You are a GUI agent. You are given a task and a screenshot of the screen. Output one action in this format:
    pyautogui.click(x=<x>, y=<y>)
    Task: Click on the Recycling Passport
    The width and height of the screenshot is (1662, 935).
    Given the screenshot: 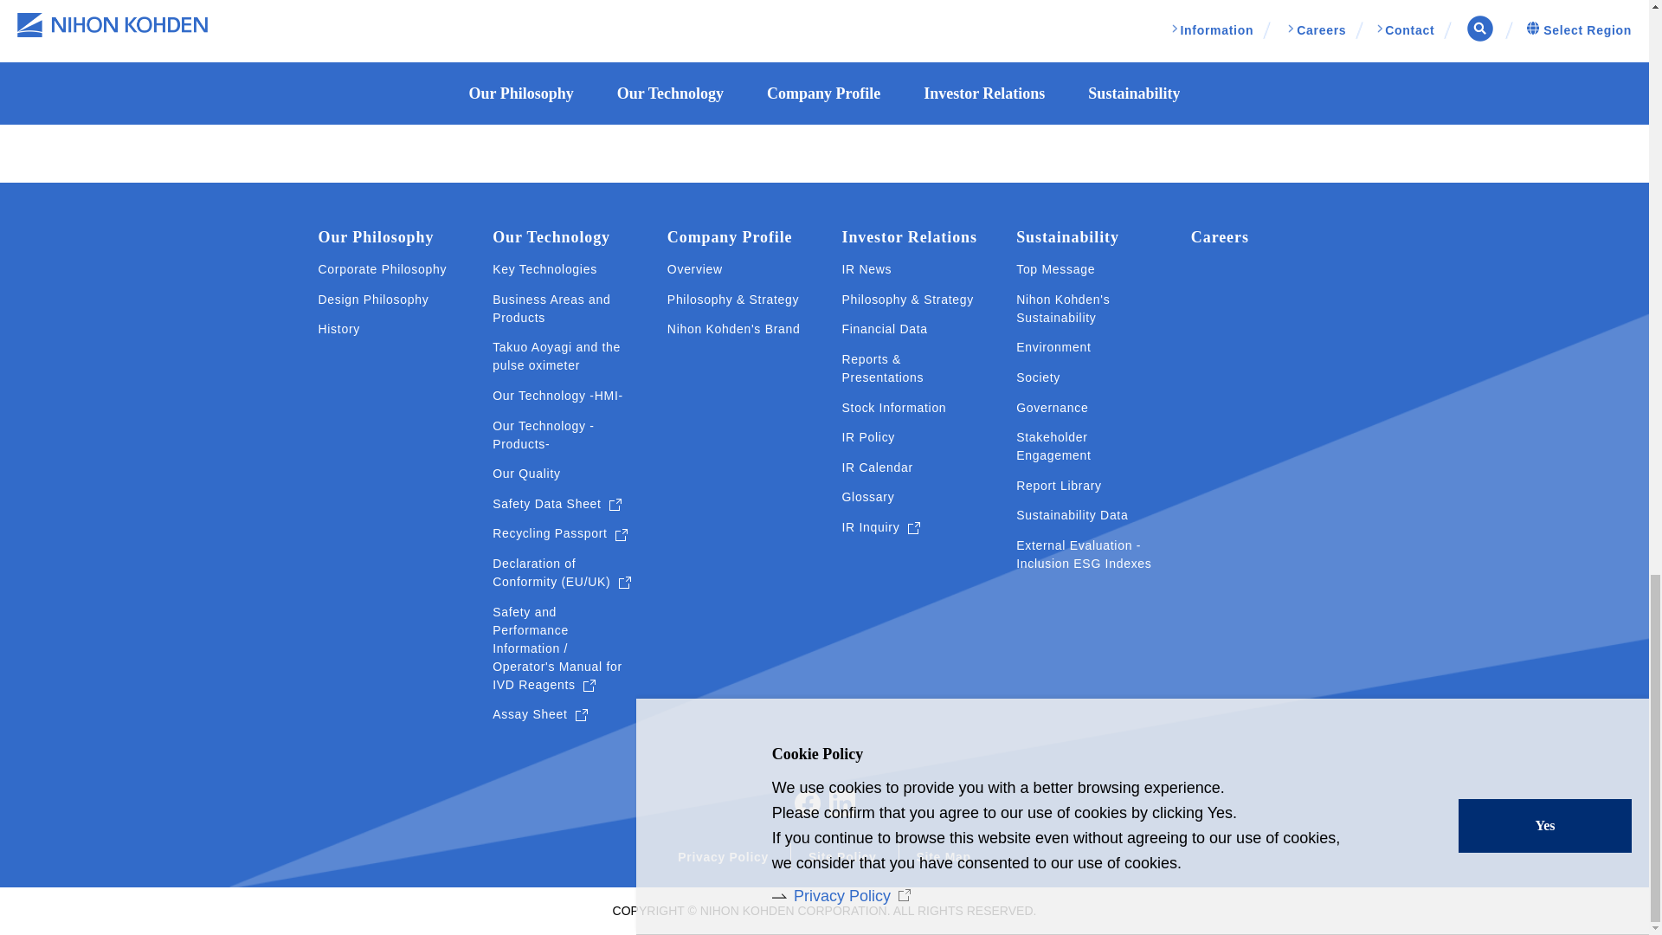 What is the action you would take?
    pyautogui.click(x=559, y=533)
    